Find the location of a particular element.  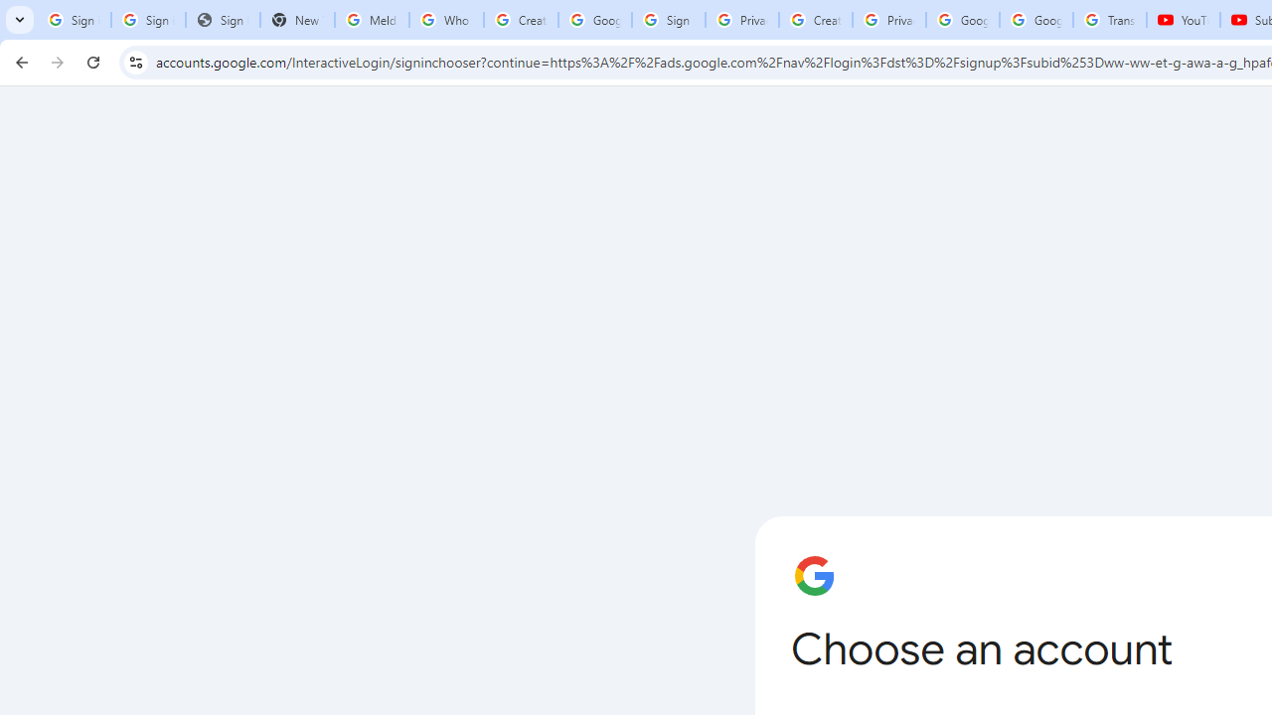

View site information is located at coordinates (135, 62).